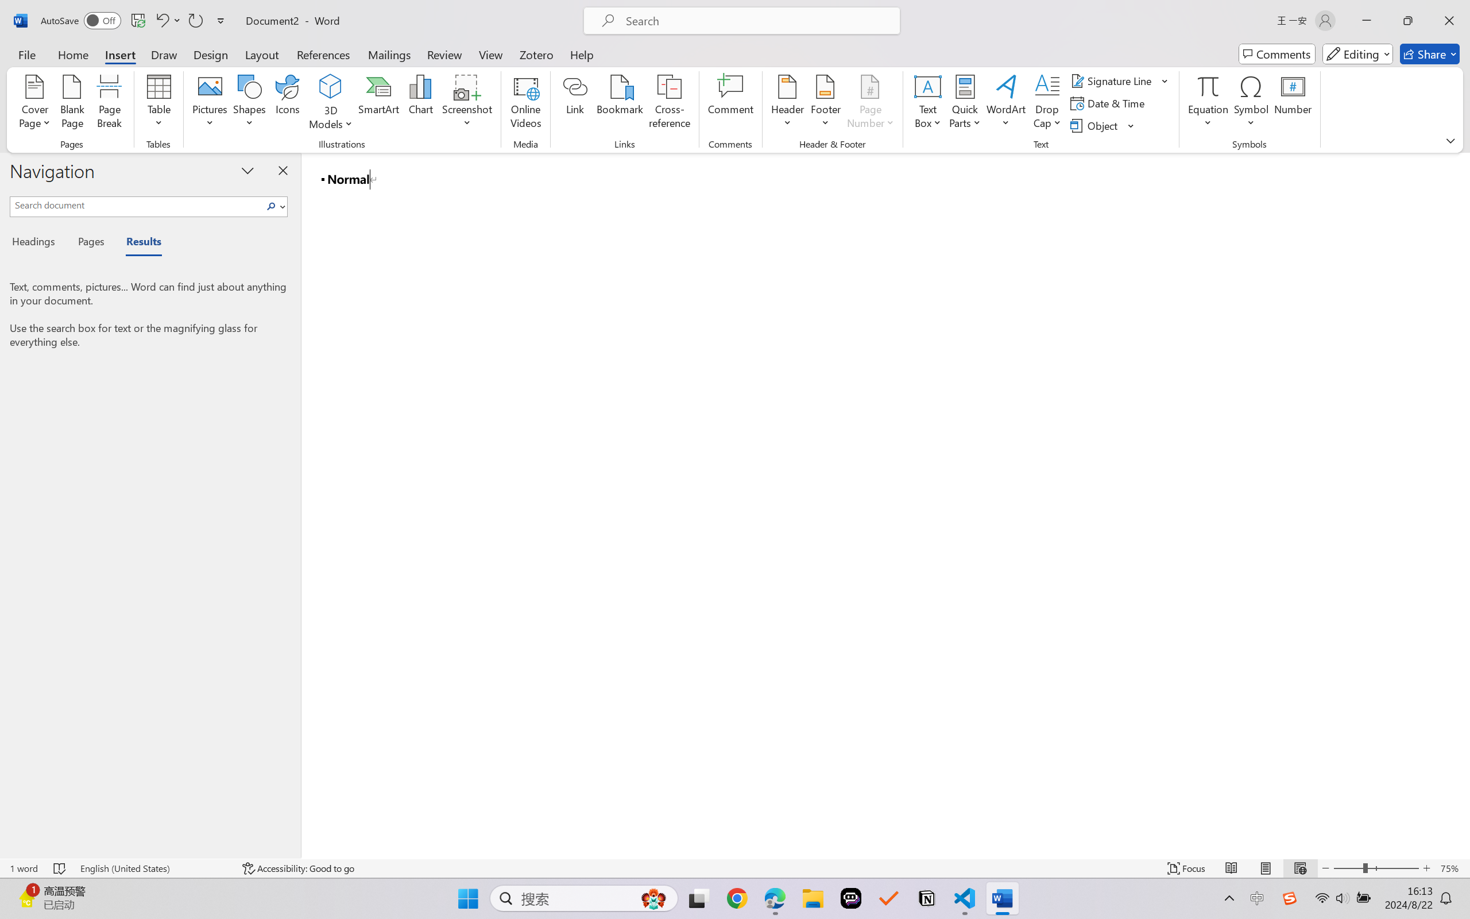 Image resolution: width=1470 pixels, height=919 pixels. I want to click on Cross-reference..., so click(670, 103).